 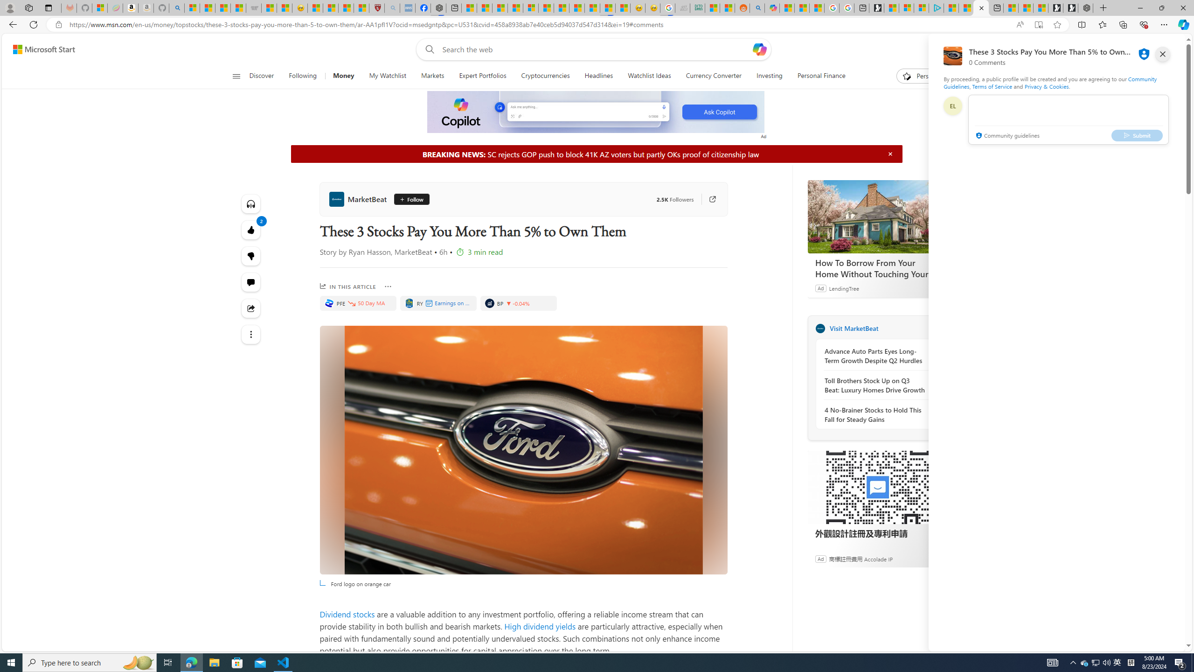 I want to click on 2 Like, so click(x=251, y=230).